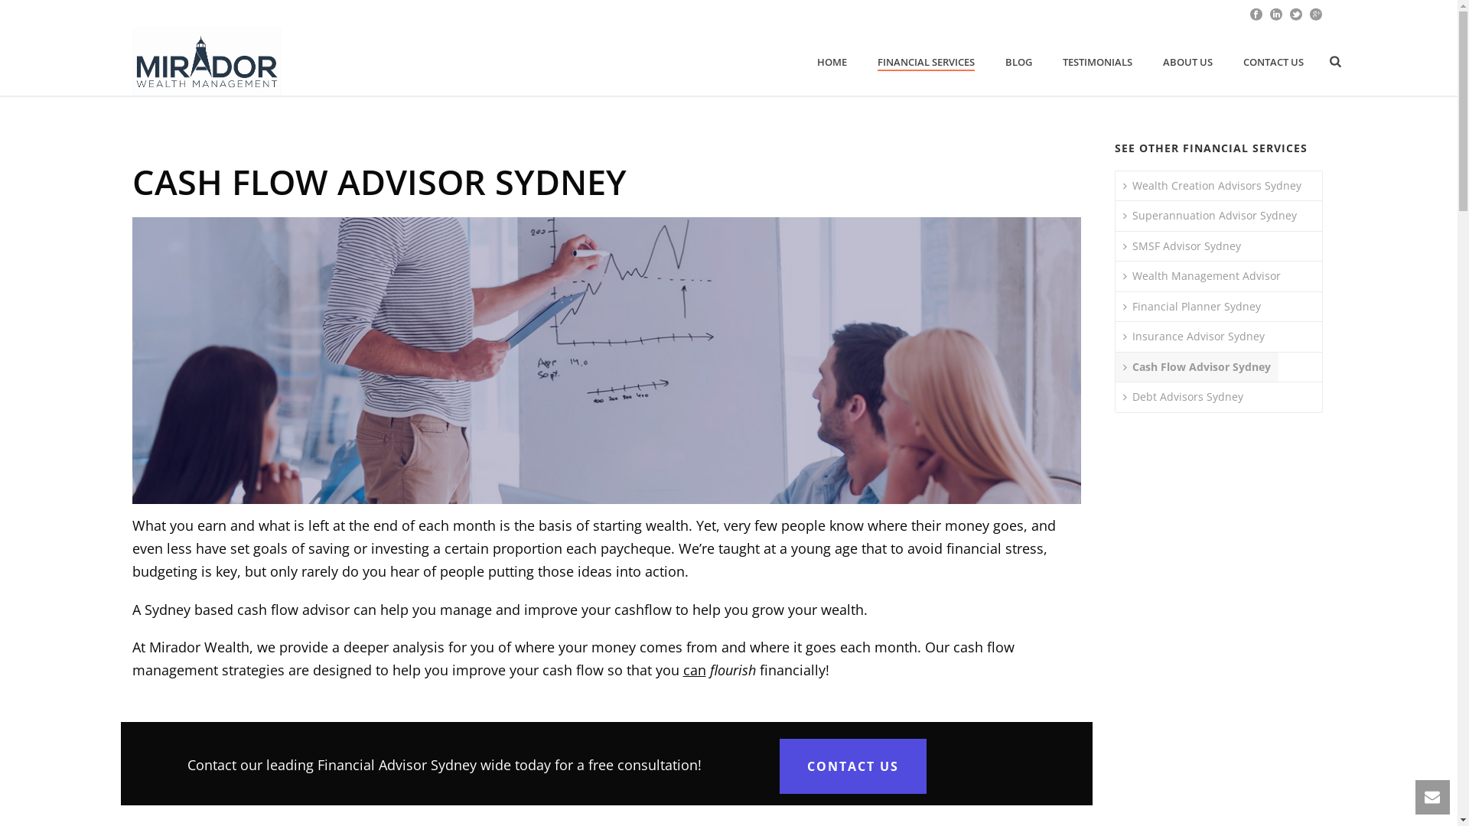  I want to click on FINANCIAL SERVICES, so click(926, 63).